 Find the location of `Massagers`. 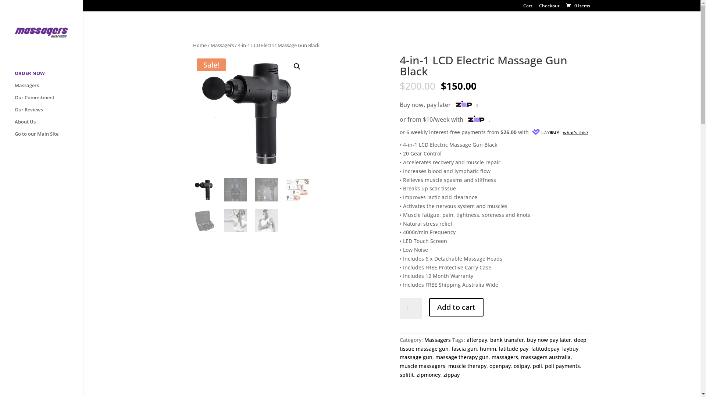

Massagers is located at coordinates (438, 340).